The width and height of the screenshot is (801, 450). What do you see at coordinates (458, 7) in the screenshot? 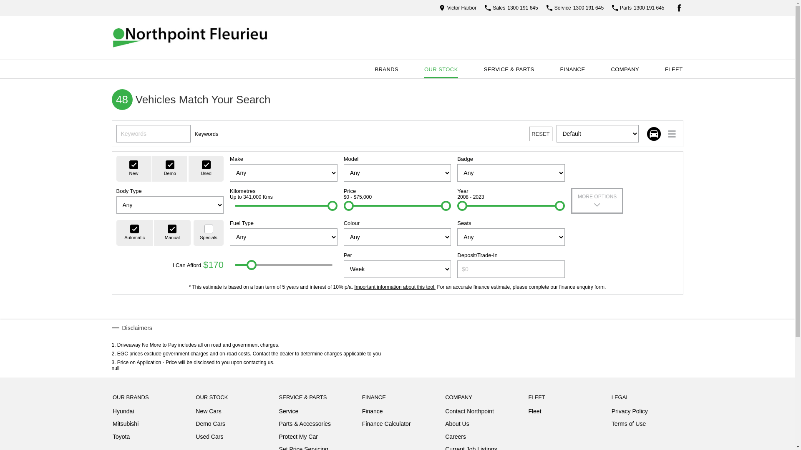
I see `Victor Harbor` at bounding box center [458, 7].